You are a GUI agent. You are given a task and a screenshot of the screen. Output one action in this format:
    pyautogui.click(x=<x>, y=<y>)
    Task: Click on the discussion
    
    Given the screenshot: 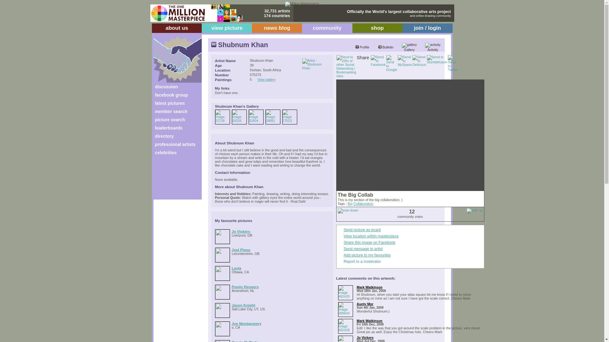 What is the action you would take?
    pyautogui.click(x=166, y=86)
    